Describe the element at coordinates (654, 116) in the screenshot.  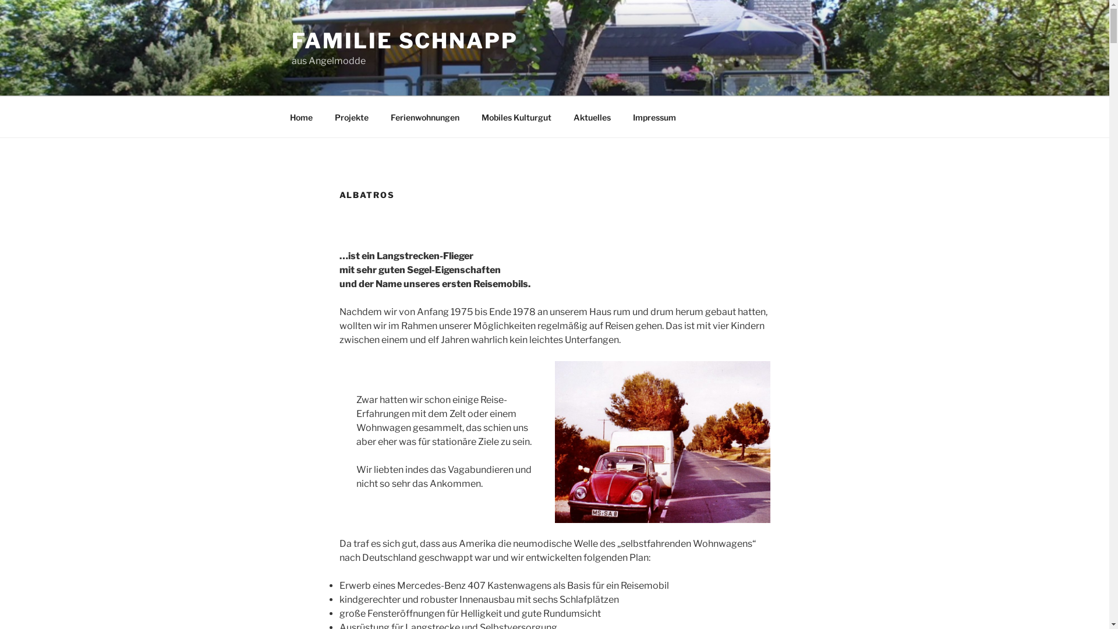
I see `Impressum` at that location.